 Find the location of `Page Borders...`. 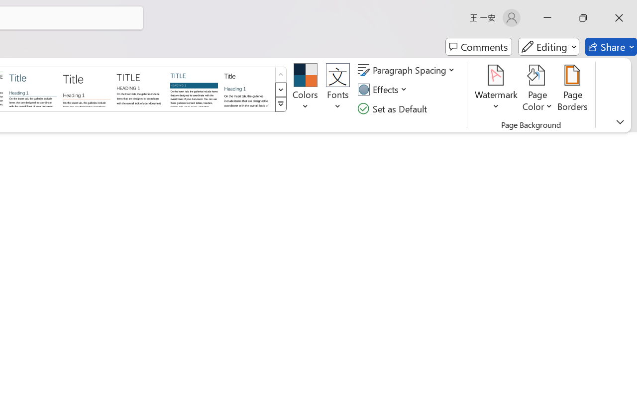

Page Borders... is located at coordinates (573, 90).